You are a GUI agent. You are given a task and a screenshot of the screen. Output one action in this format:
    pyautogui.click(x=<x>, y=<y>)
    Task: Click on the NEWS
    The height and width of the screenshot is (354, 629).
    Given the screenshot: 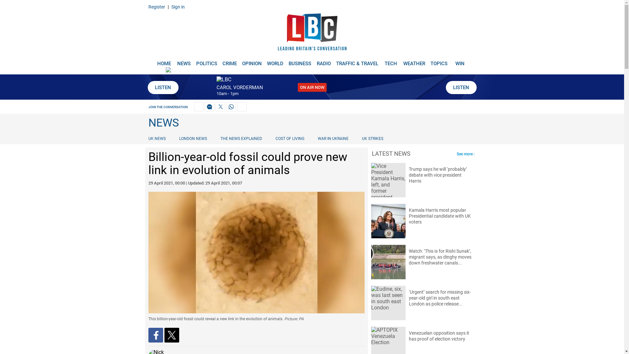 What is the action you would take?
    pyautogui.click(x=184, y=61)
    